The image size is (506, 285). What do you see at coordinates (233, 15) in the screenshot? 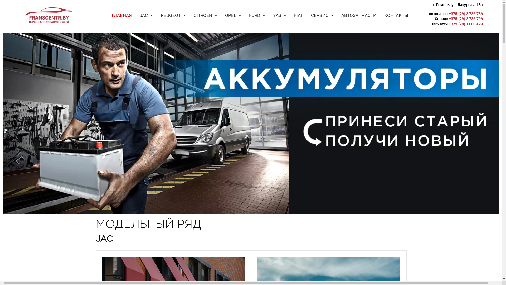
I see `OPEL` at bounding box center [233, 15].